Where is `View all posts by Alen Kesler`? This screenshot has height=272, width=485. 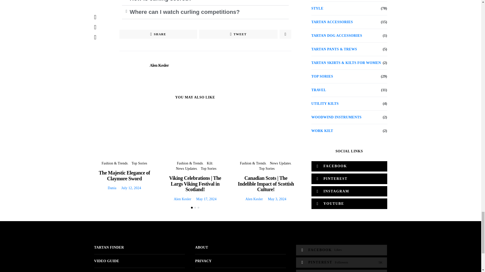 View all posts by Alen Kesler is located at coordinates (254, 199).